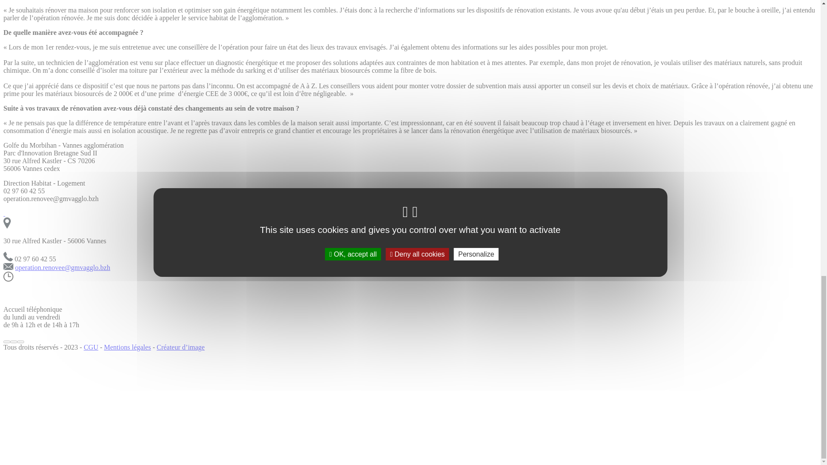 The width and height of the screenshot is (827, 465). What do you see at coordinates (36, 29) in the screenshot?
I see `Adaptation` at bounding box center [36, 29].